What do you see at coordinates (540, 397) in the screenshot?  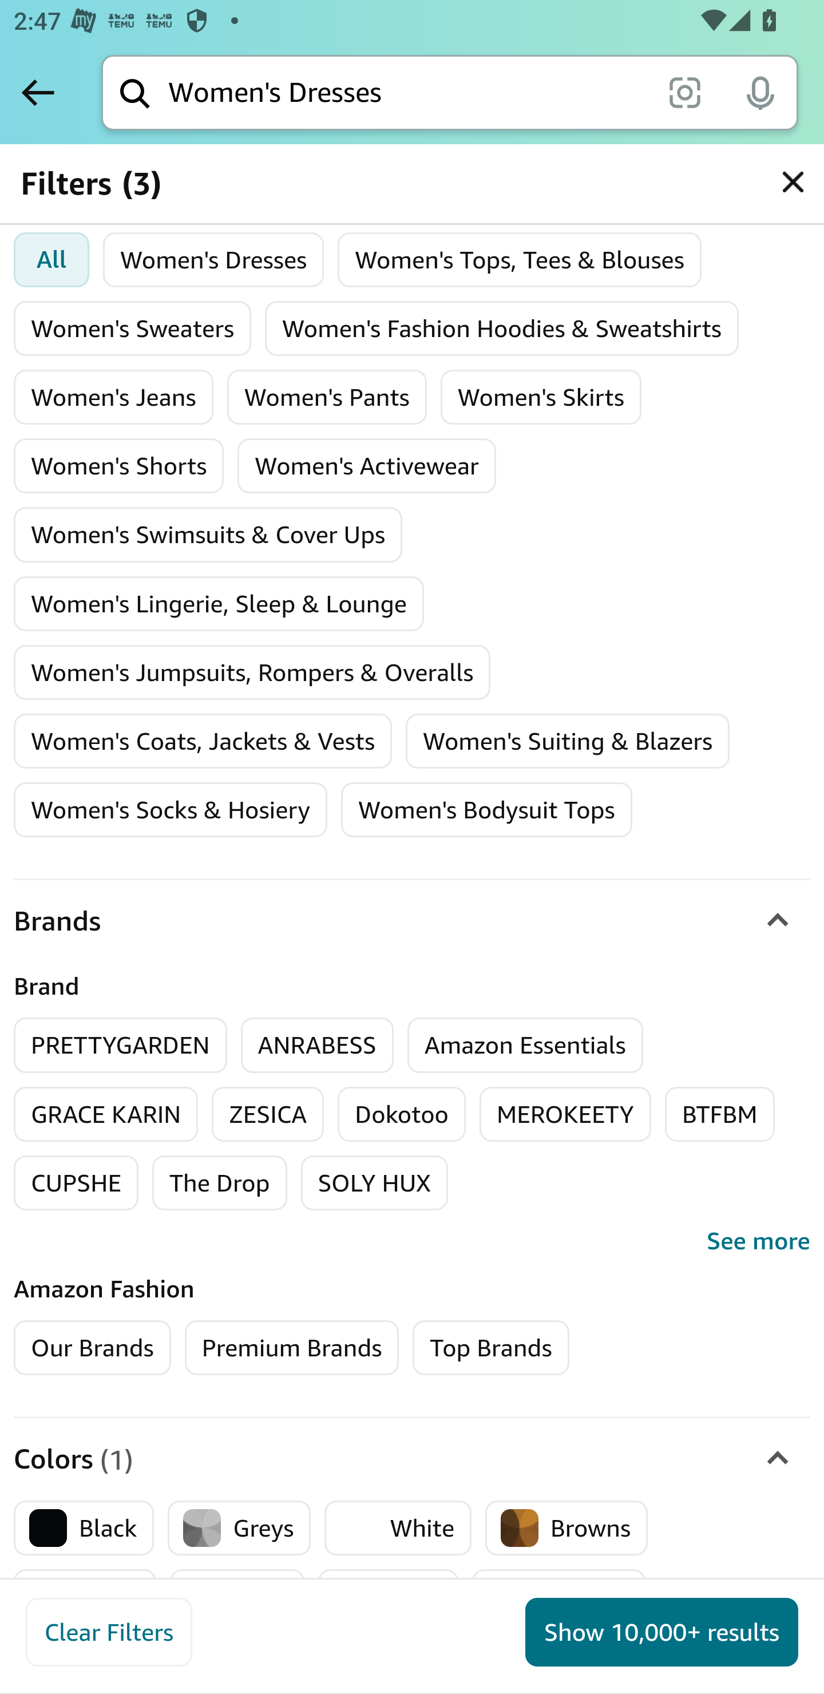 I see `Women's Skirts` at bounding box center [540, 397].